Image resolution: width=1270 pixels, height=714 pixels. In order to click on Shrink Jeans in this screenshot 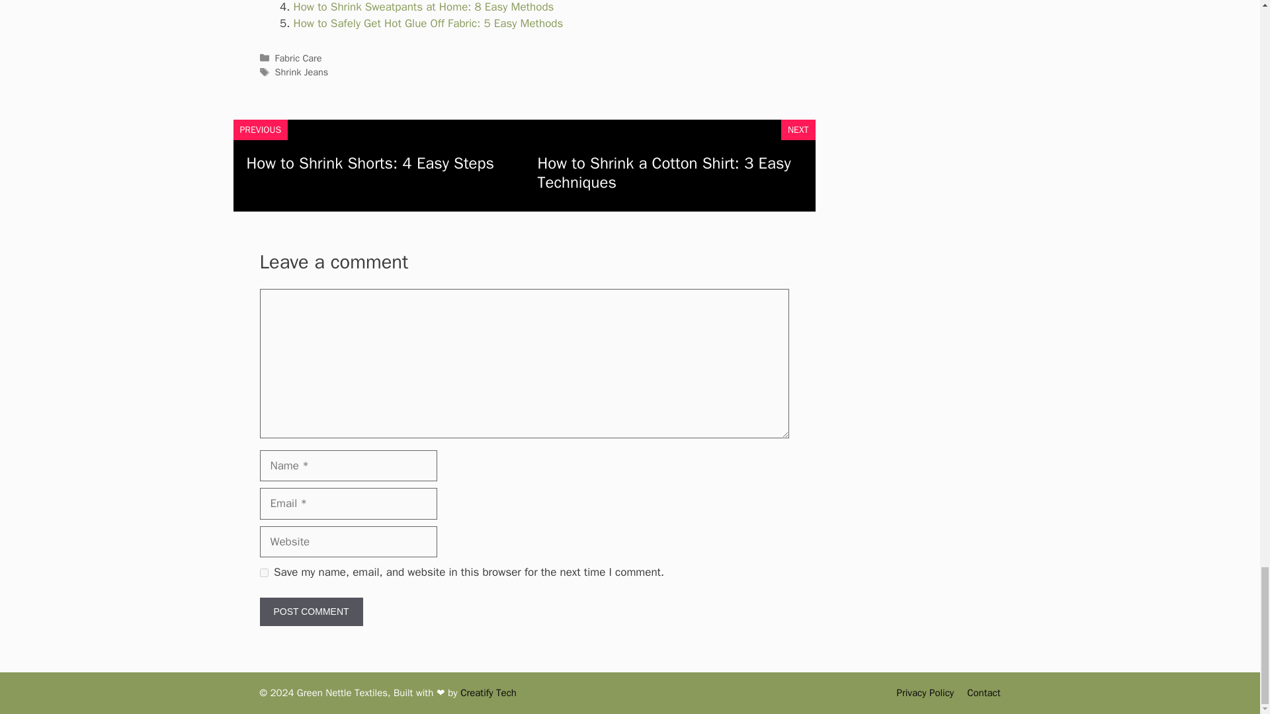, I will do `click(302, 71)`.